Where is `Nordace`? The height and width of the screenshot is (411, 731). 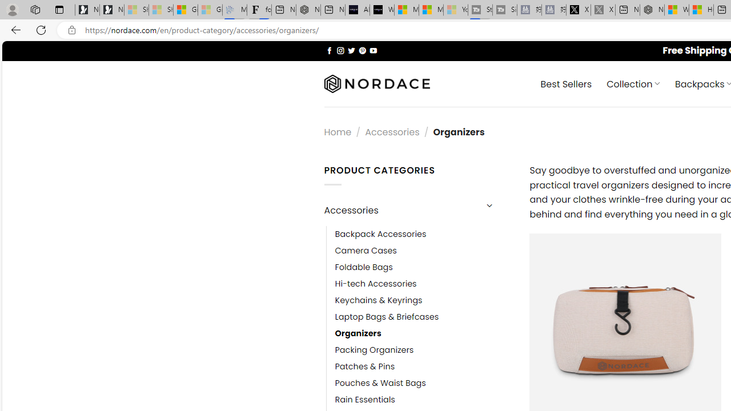
Nordace is located at coordinates (377, 84).